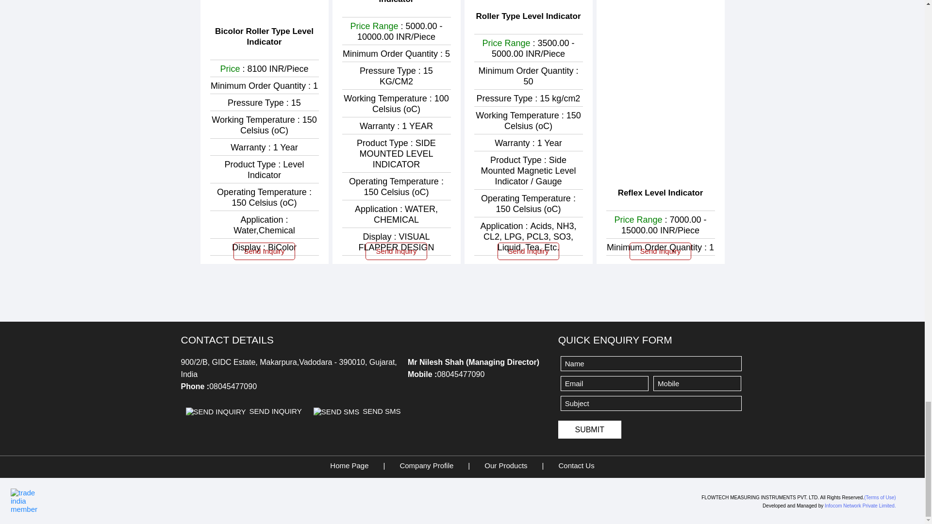 This screenshot has height=524, width=932. I want to click on Email, so click(605, 383).